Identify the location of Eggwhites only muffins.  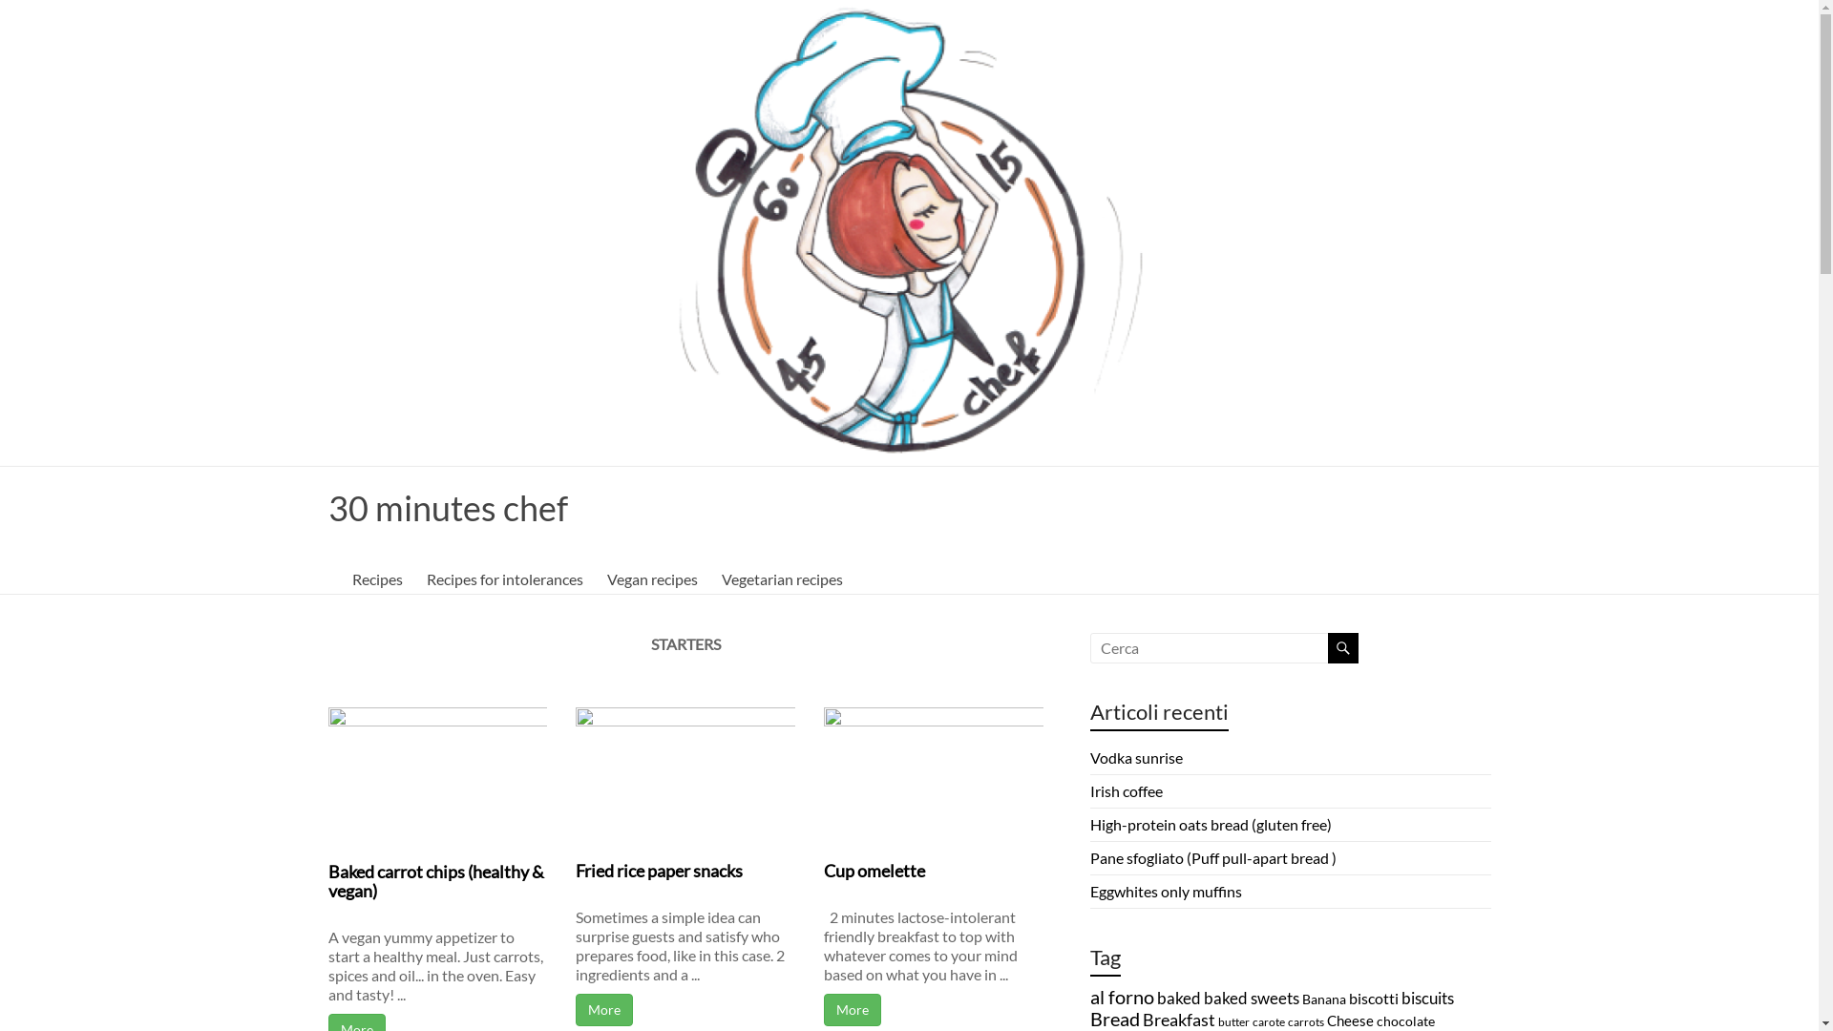
(1167, 892).